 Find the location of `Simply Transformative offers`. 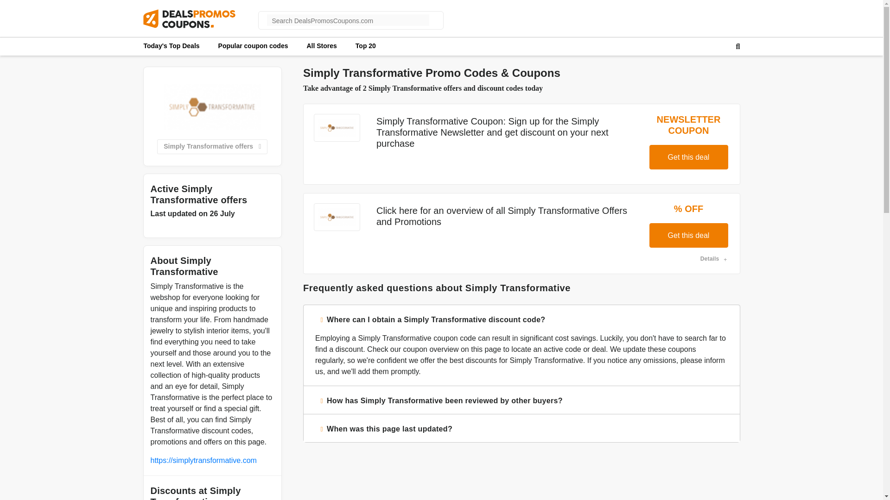

Simply Transformative offers is located at coordinates (212, 146).